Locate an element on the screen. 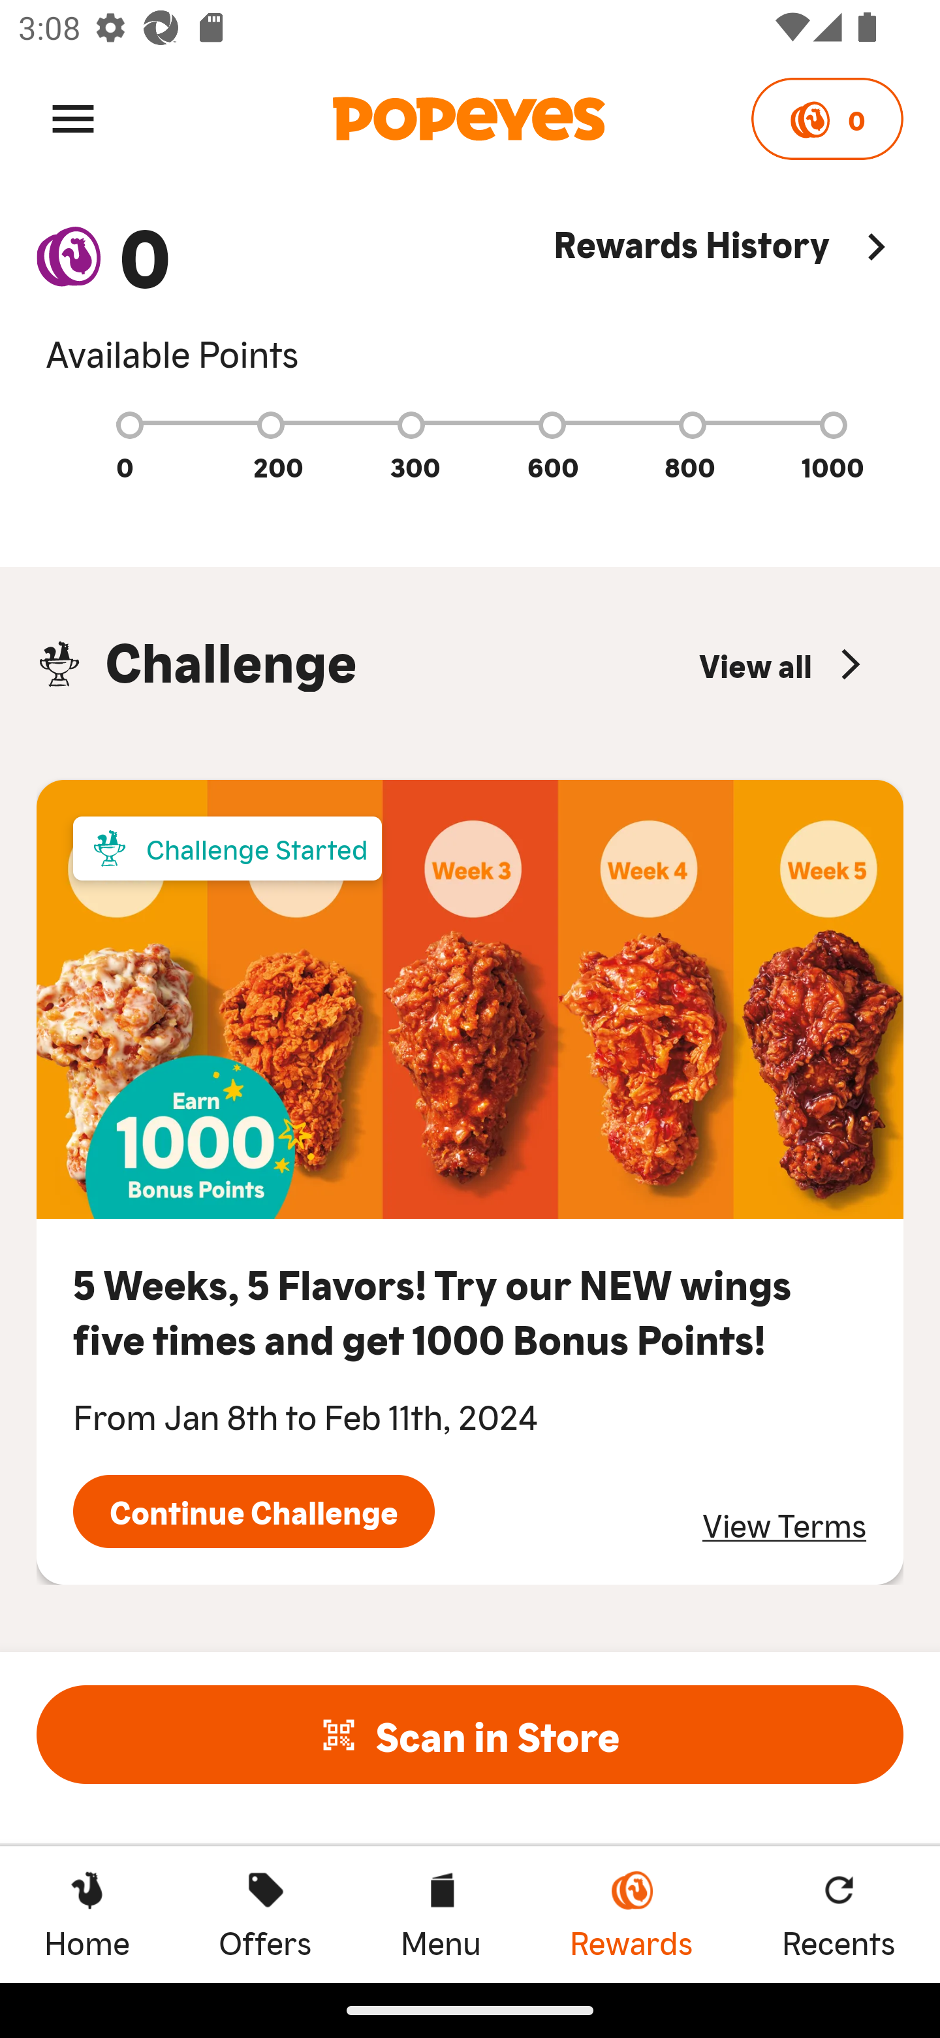 The height and width of the screenshot is (2038, 940). Continue Challenge is located at coordinates (253, 1512).